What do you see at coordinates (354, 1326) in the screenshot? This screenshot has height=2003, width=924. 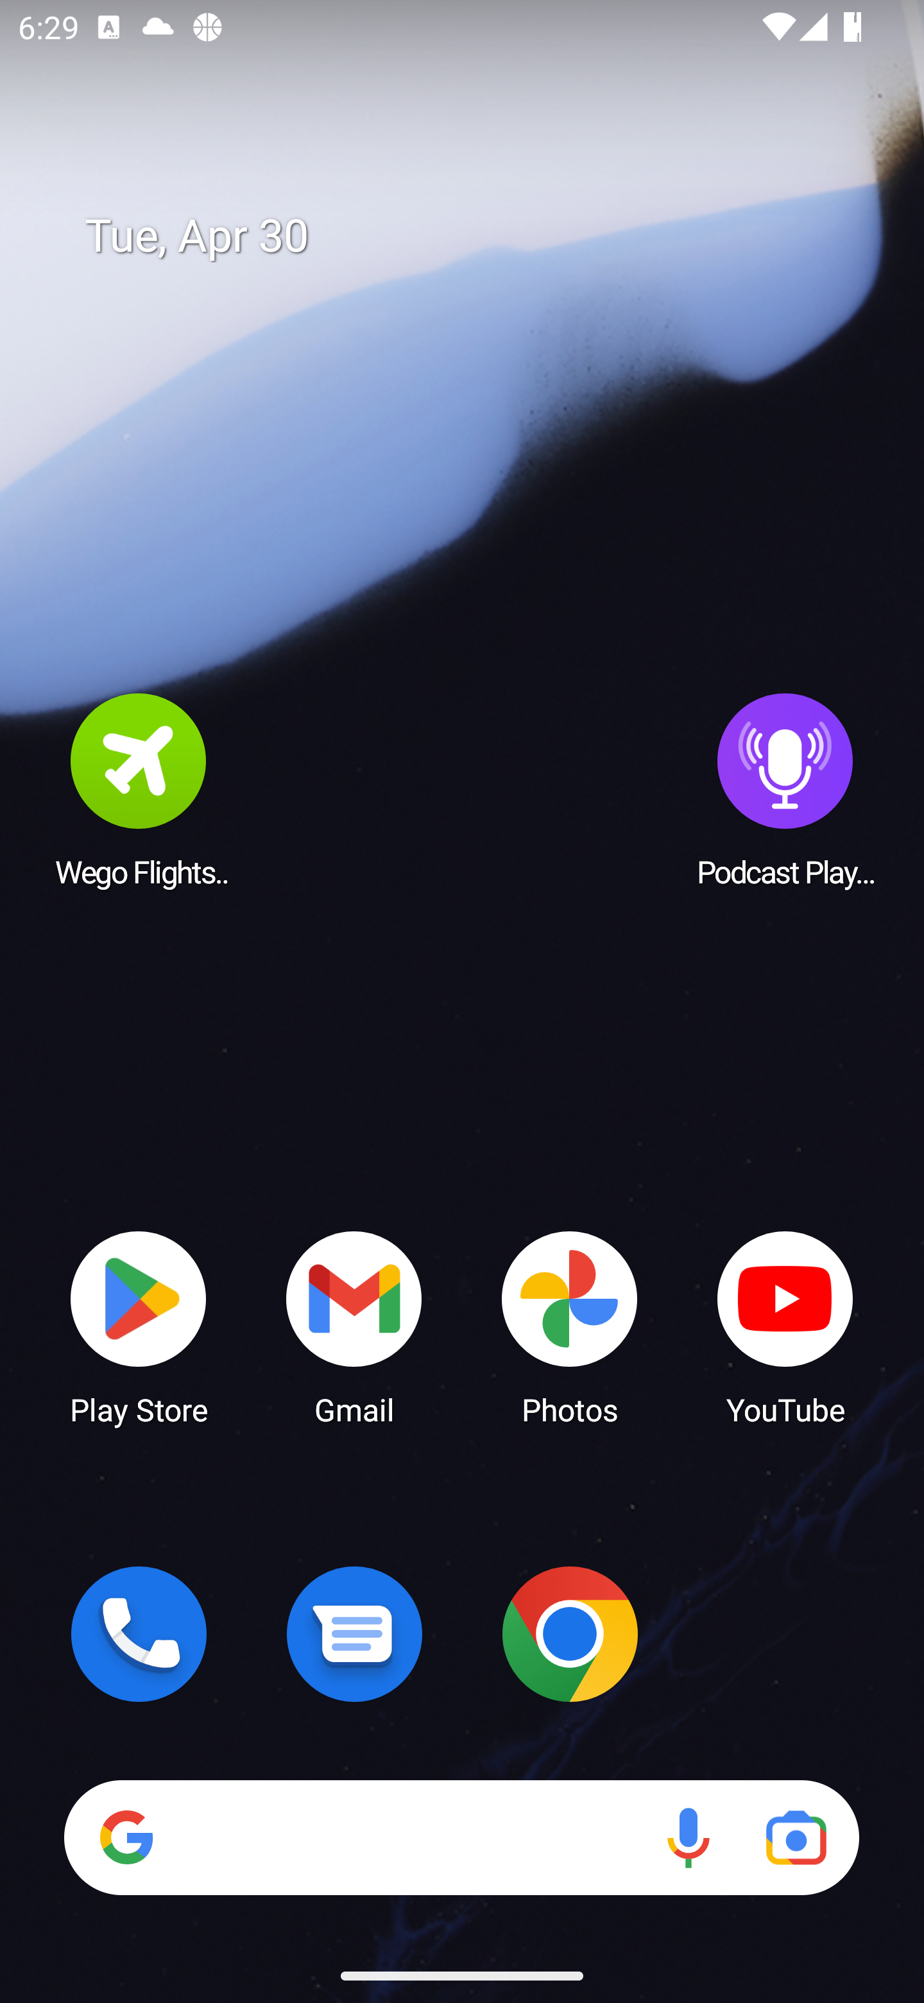 I see `Gmail` at bounding box center [354, 1326].